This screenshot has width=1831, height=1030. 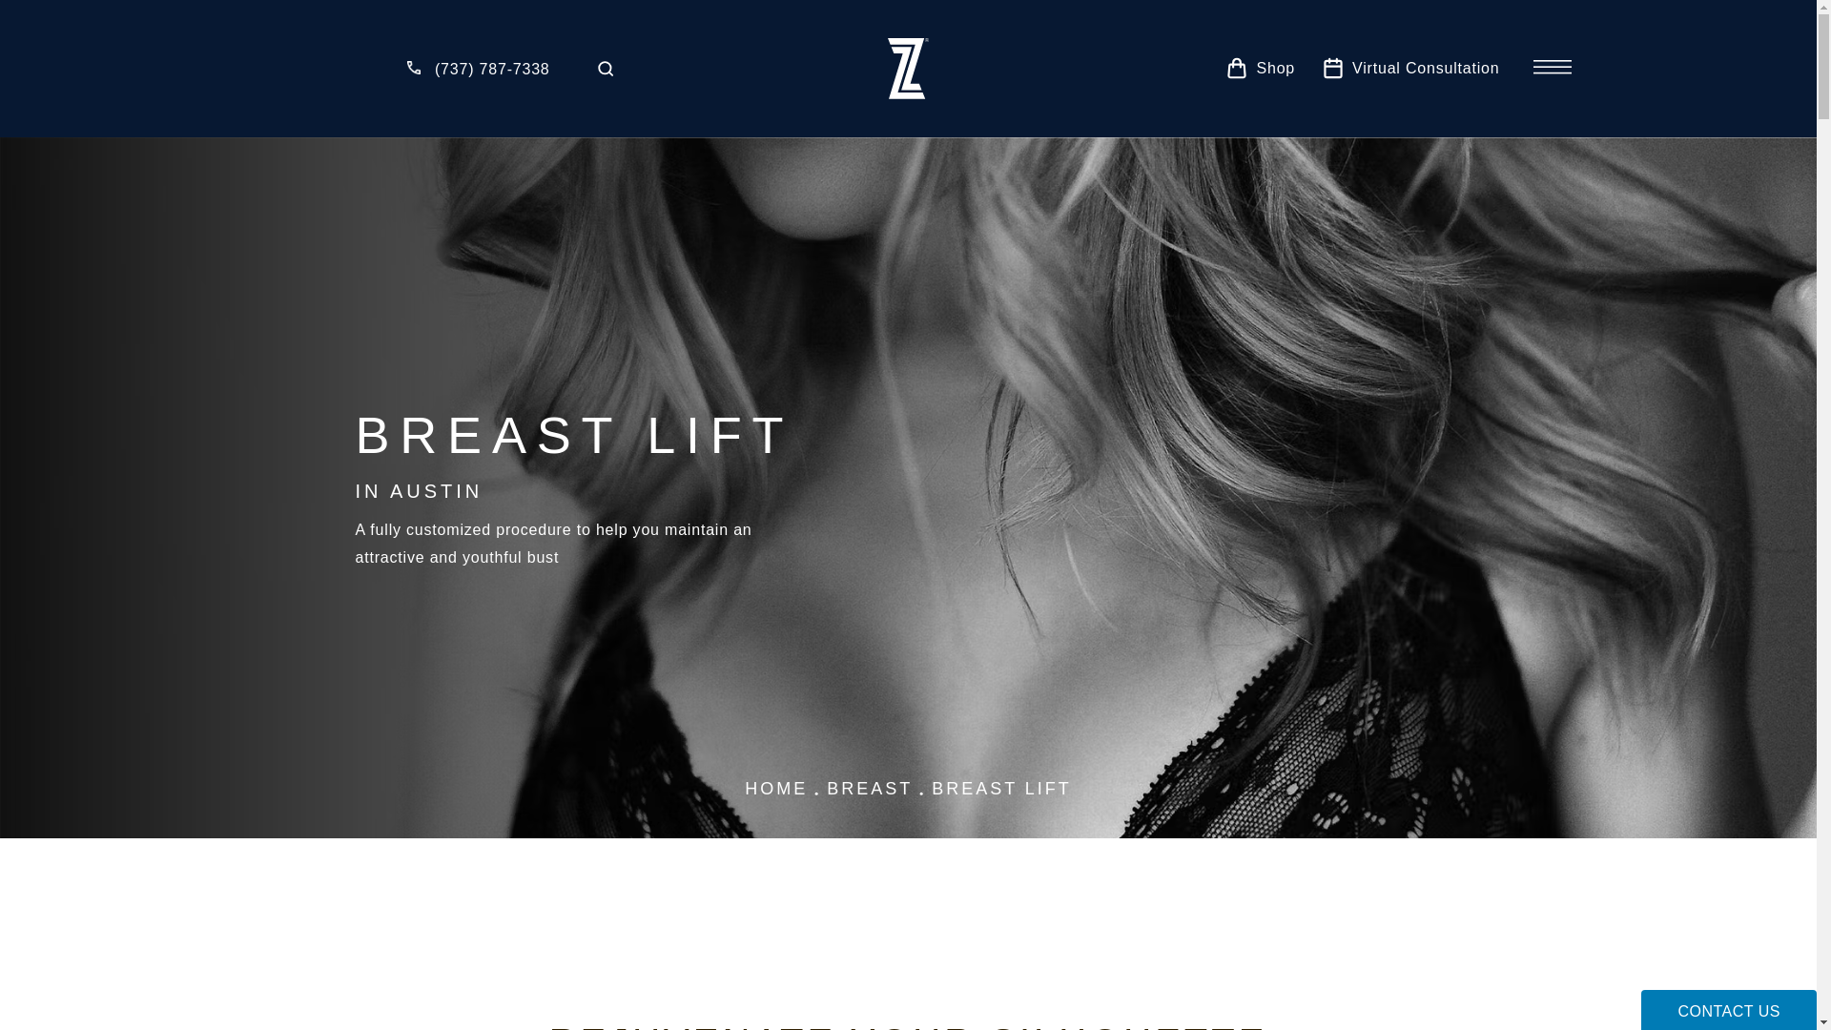 I want to click on The Piazza Center on Facebook, so click(x=356, y=69).